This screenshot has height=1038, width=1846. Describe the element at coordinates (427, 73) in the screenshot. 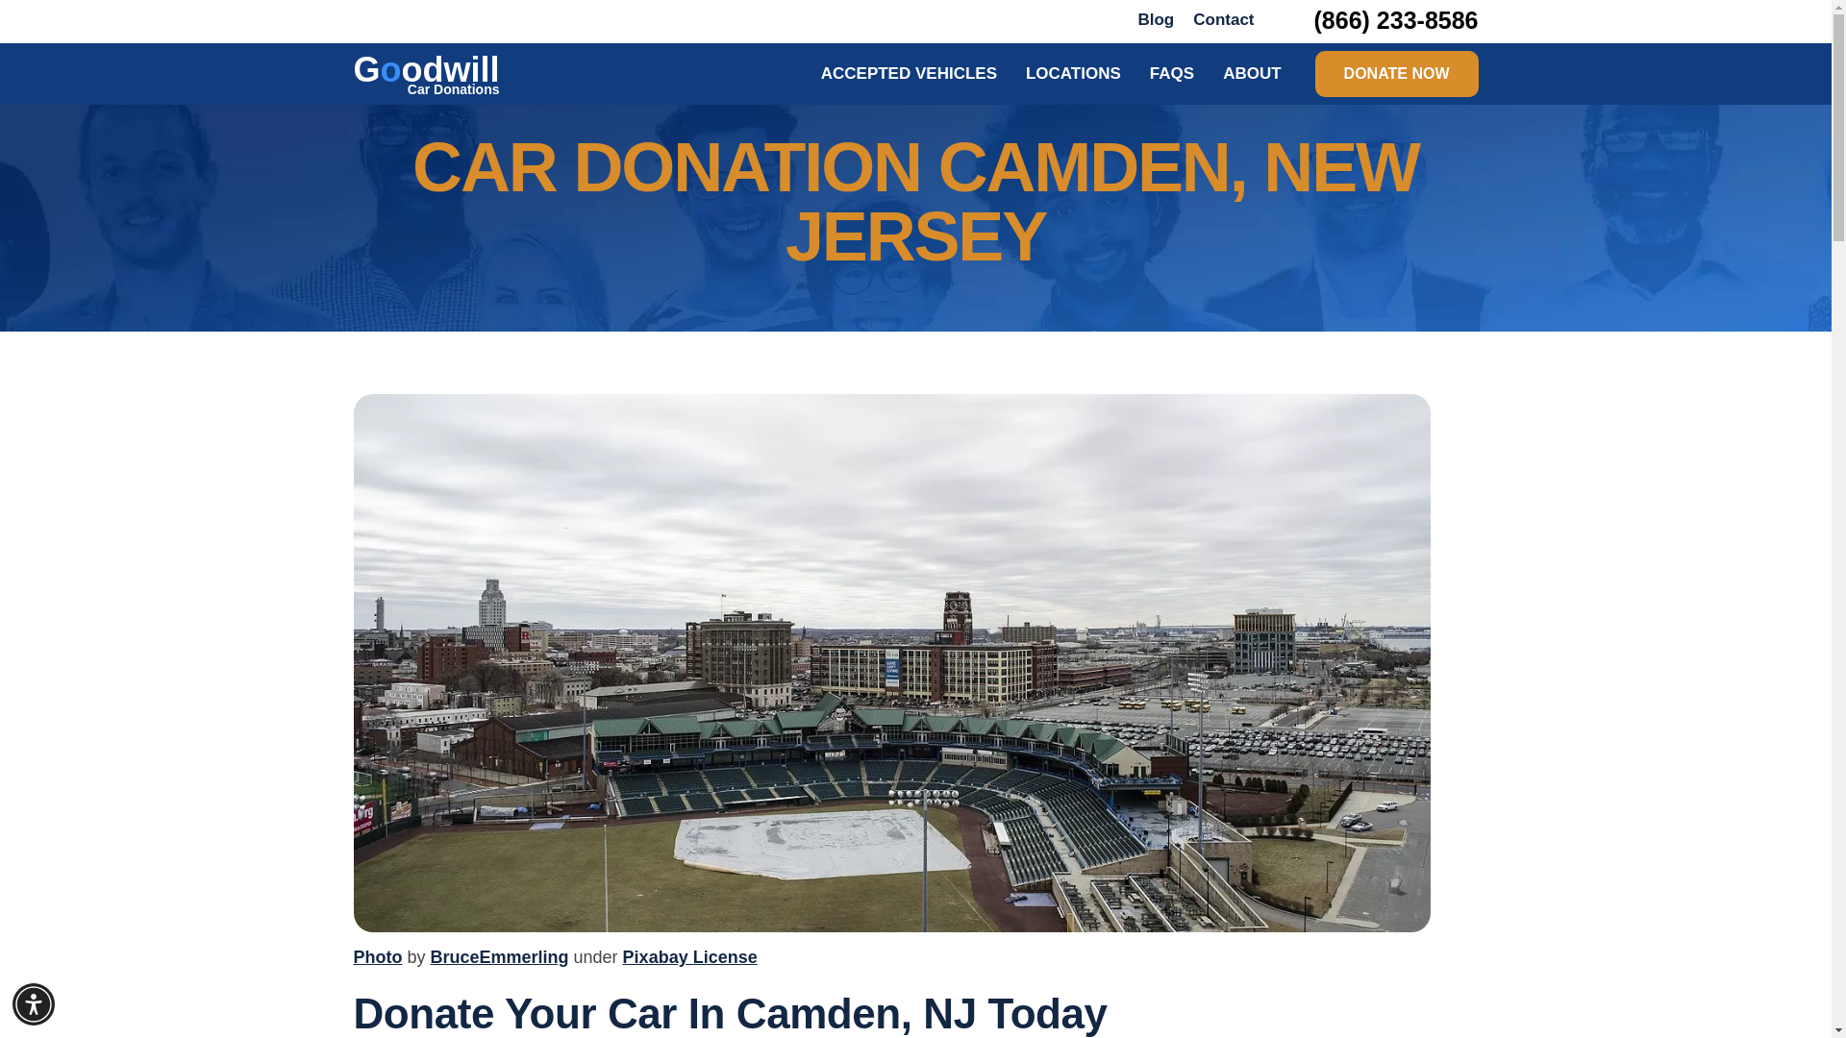

I see `FAQS` at that location.